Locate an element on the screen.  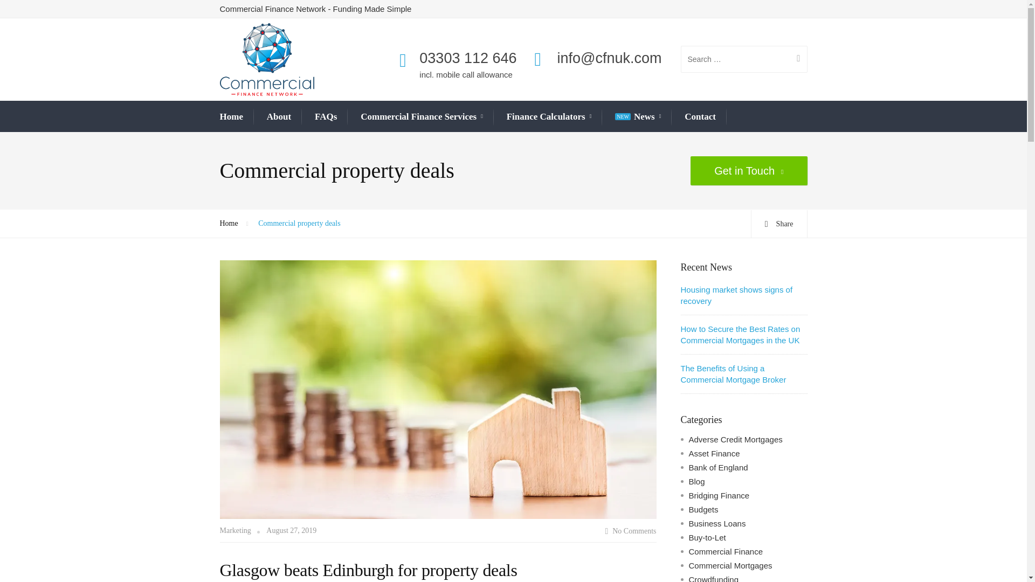
Home is located at coordinates (231, 116).